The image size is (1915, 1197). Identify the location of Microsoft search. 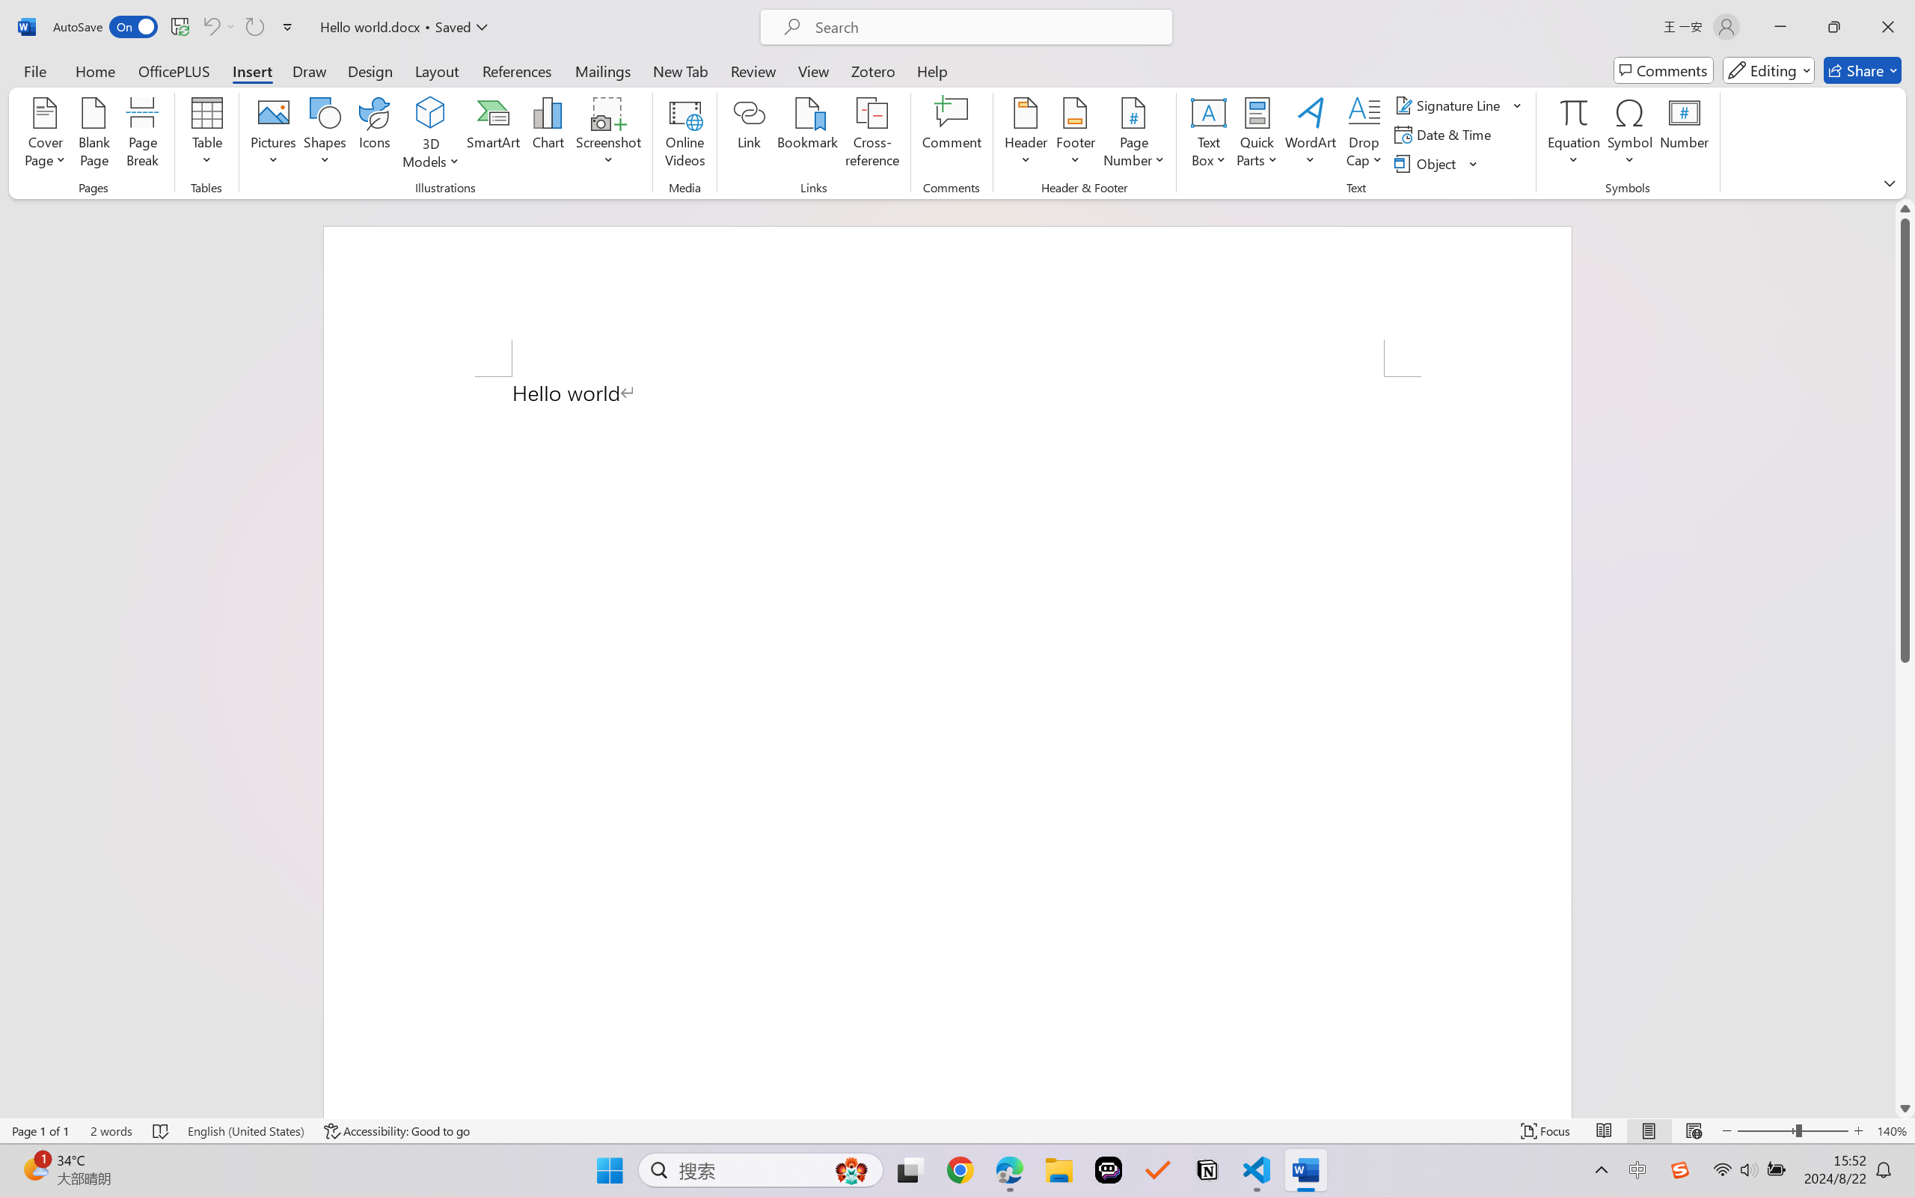
(986, 27).